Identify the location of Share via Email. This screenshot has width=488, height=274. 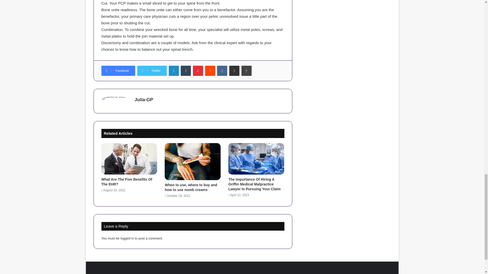
(234, 71).